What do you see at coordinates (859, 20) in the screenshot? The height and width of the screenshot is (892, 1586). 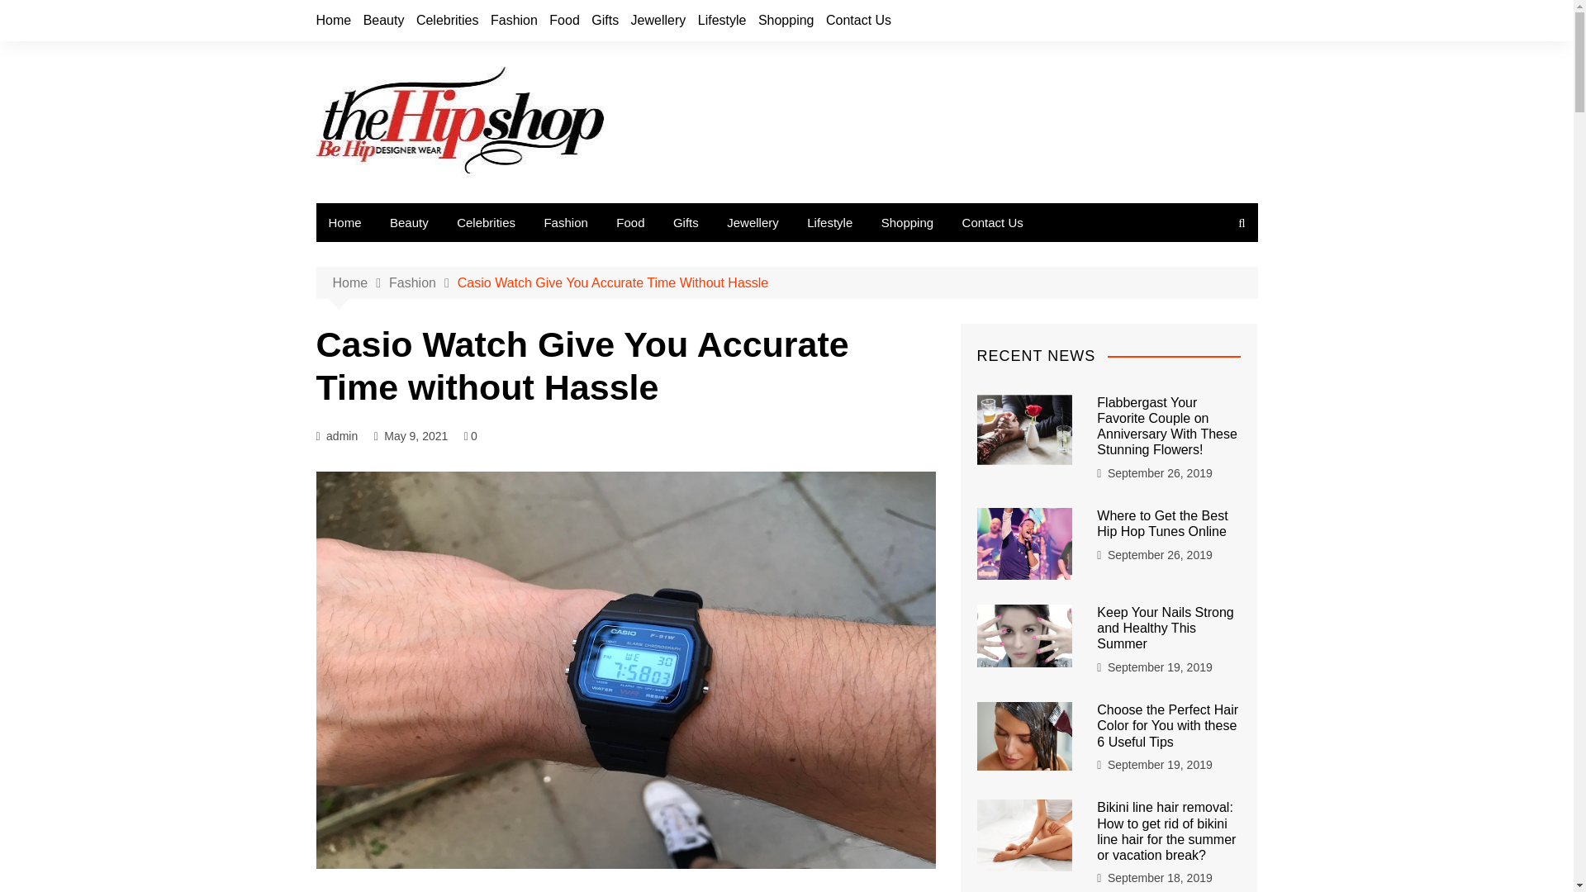 I see `Contact Us` at bounding box center [859, 20].